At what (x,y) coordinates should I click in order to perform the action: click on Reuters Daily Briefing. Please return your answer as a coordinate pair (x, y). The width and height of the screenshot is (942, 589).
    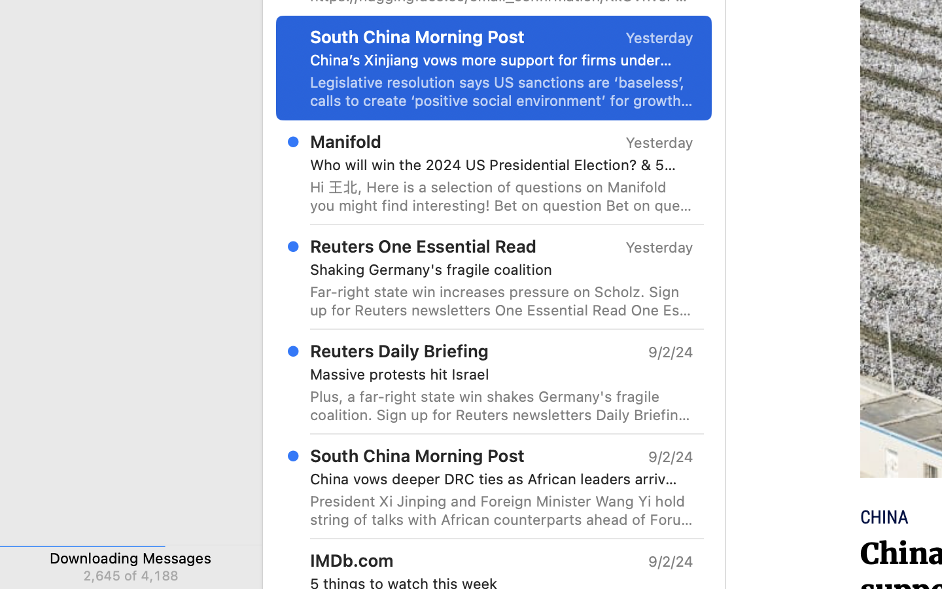
    Looking at the image, I should click on (400, 351).